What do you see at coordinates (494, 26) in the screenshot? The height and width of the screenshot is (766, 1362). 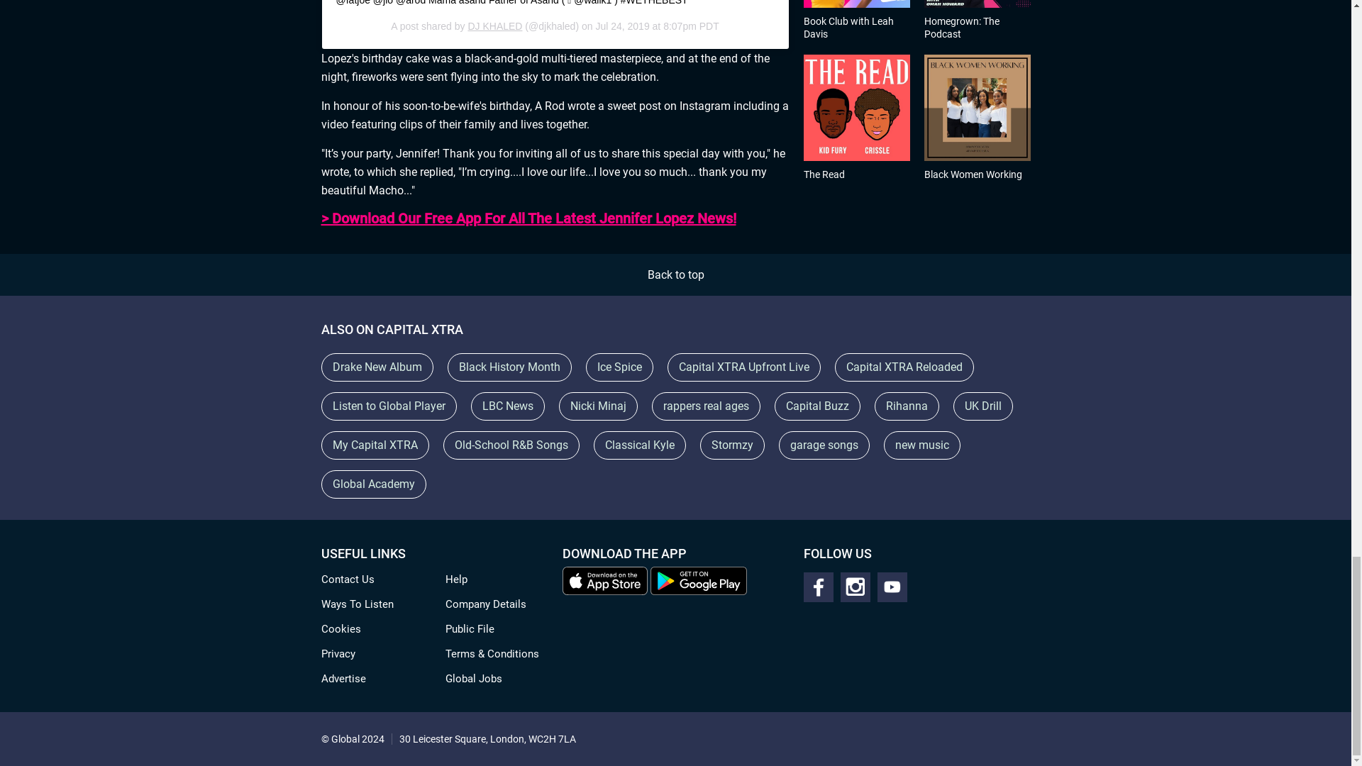 I see `DJ KHALED` at bounding box center [494, 26].